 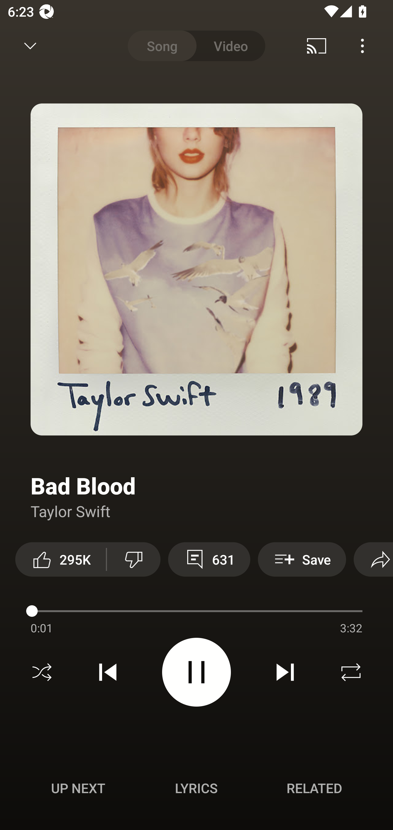 I want to click on Minimize, so click(x=30, y=46).